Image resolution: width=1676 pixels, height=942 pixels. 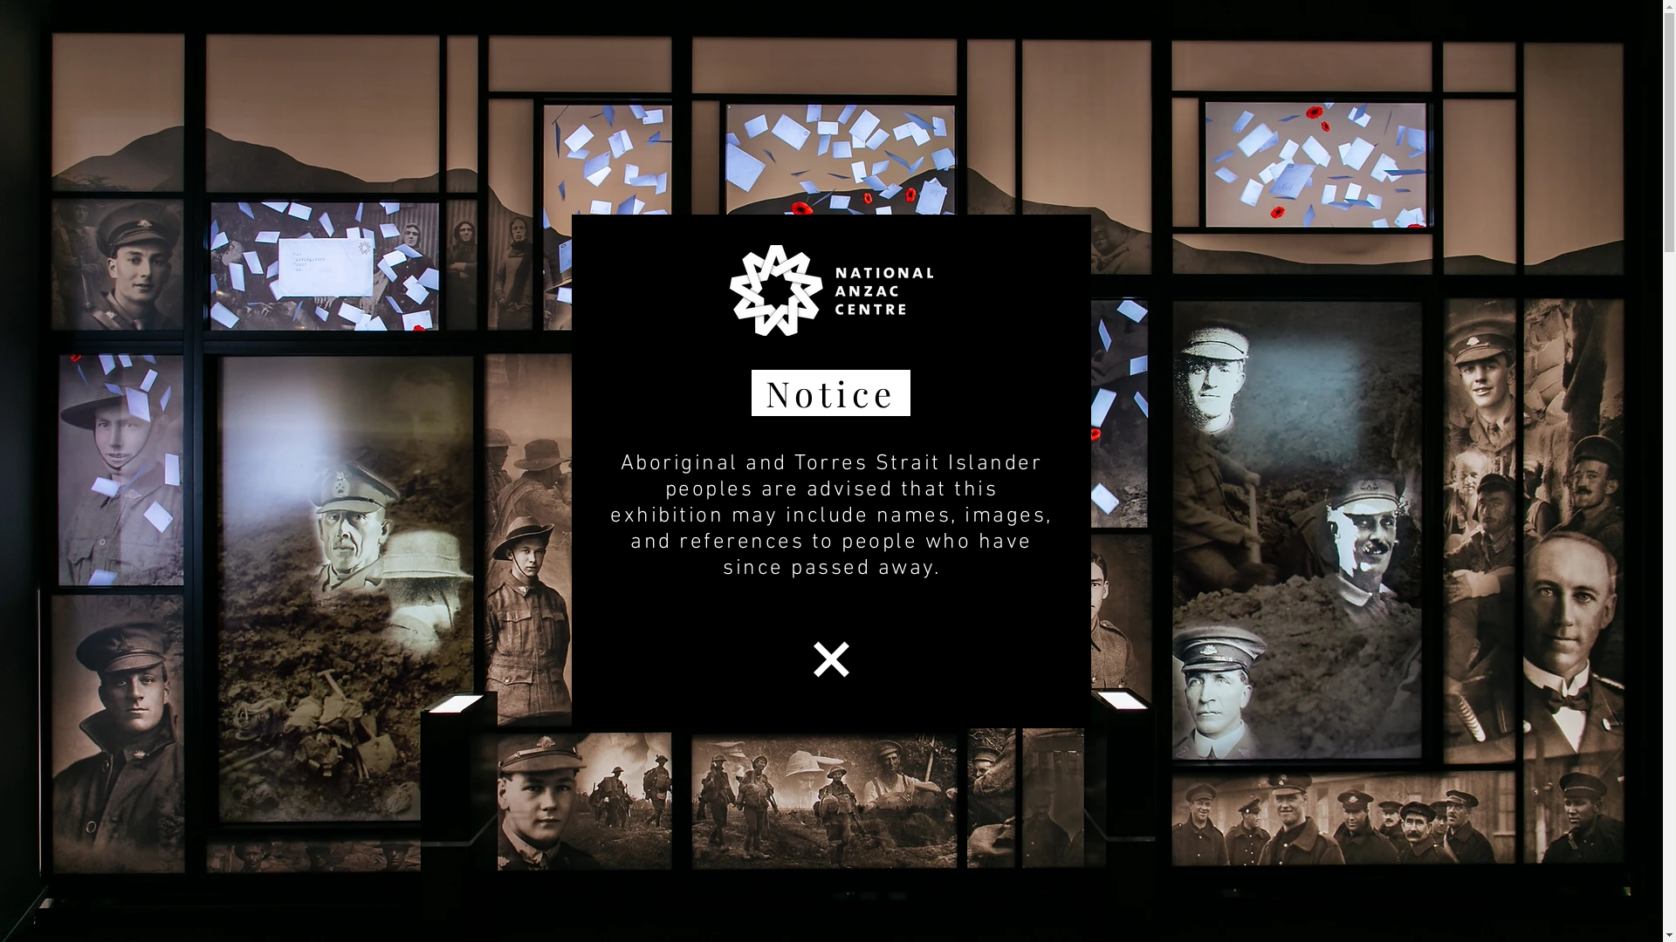 I want to click on VISIT, so click(x=826, y=105).